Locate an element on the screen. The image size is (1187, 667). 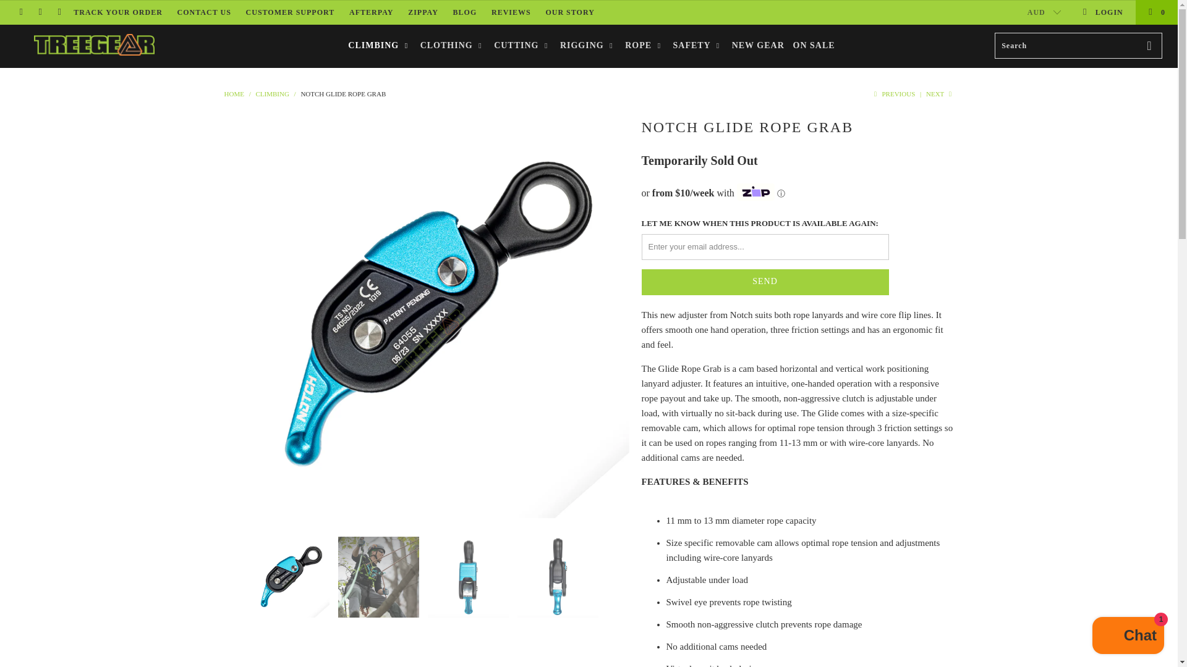
Treegear on Twitter is located at coordinates (20, 12).